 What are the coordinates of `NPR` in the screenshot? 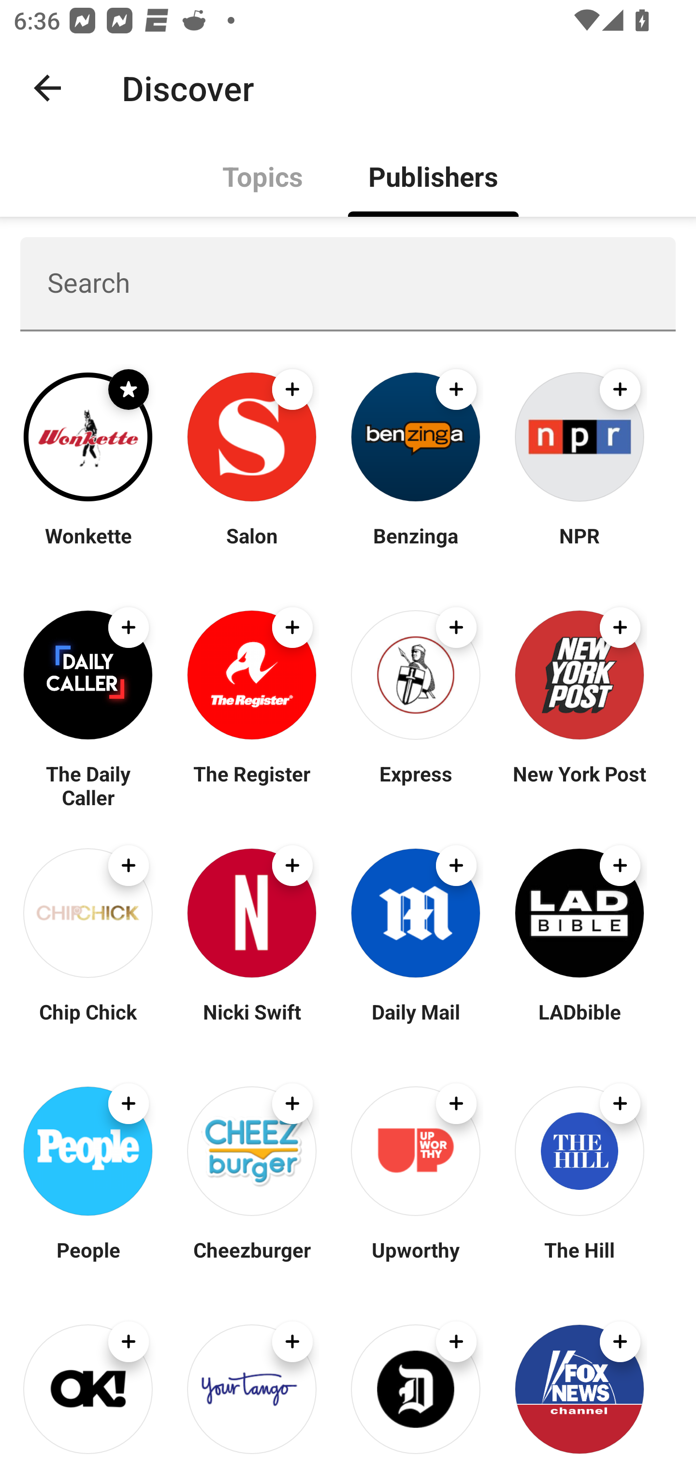 It's located at (579, 547).